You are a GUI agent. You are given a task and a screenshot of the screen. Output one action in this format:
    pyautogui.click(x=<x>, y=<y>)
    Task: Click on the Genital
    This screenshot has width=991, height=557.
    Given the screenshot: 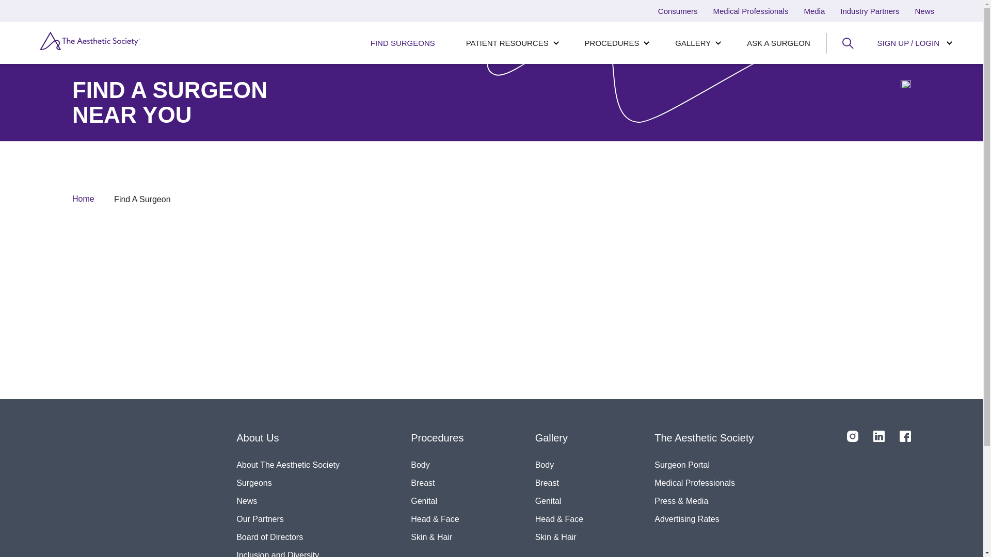 What is the action you would take?
    pyautogui.click(x=437, y=501)
    